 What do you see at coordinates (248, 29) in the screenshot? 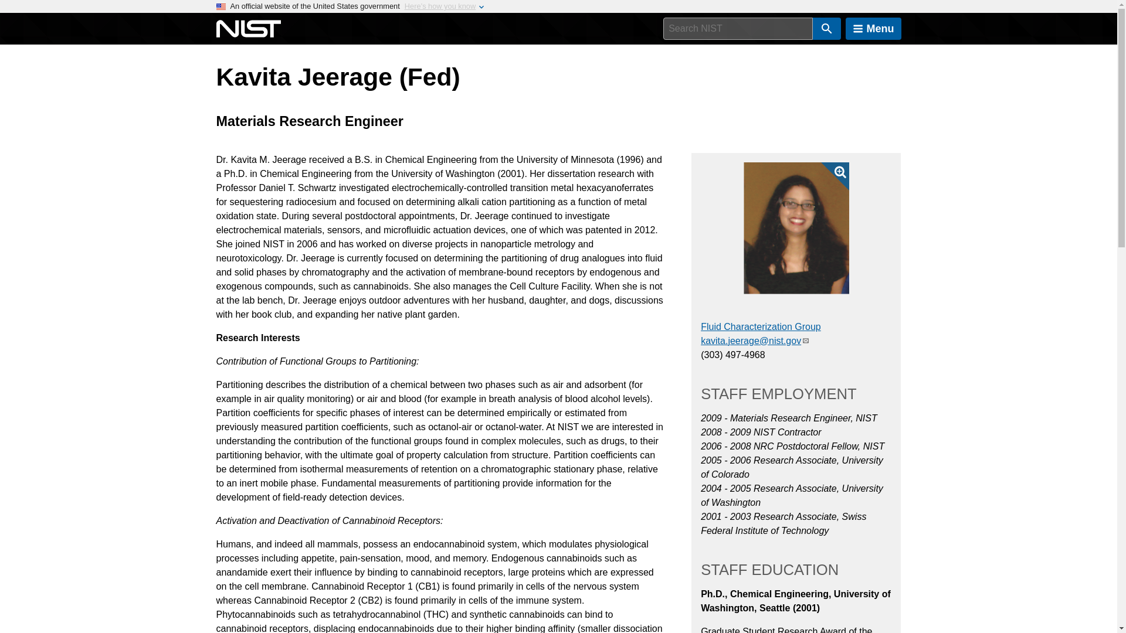
I see `National Institute of Standards and Technology` at bounding box center [248, 29].